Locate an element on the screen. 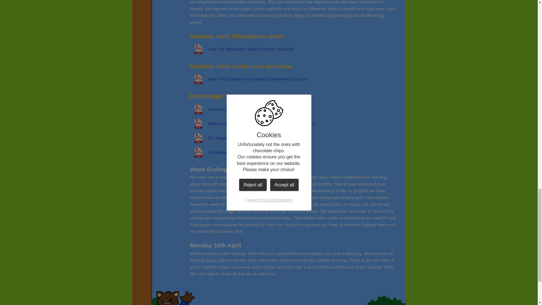  DT Slingshot cars.pdf is located at coordinates (219, 138).